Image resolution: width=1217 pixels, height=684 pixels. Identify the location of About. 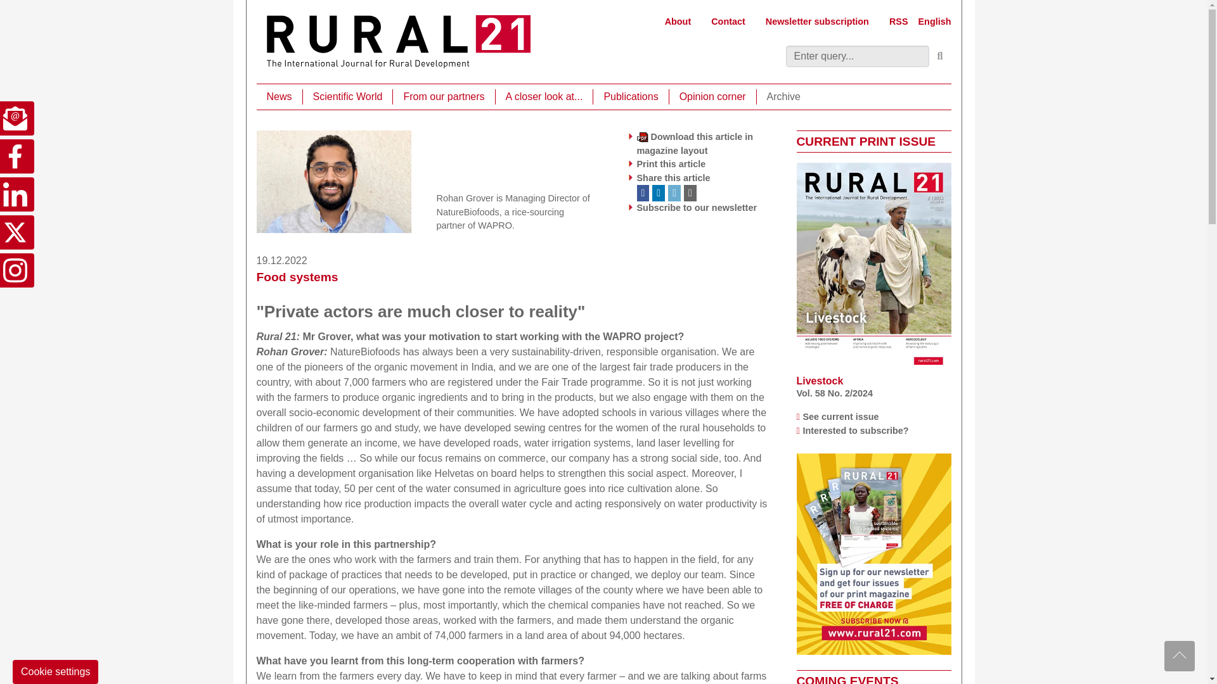
(678, 22).